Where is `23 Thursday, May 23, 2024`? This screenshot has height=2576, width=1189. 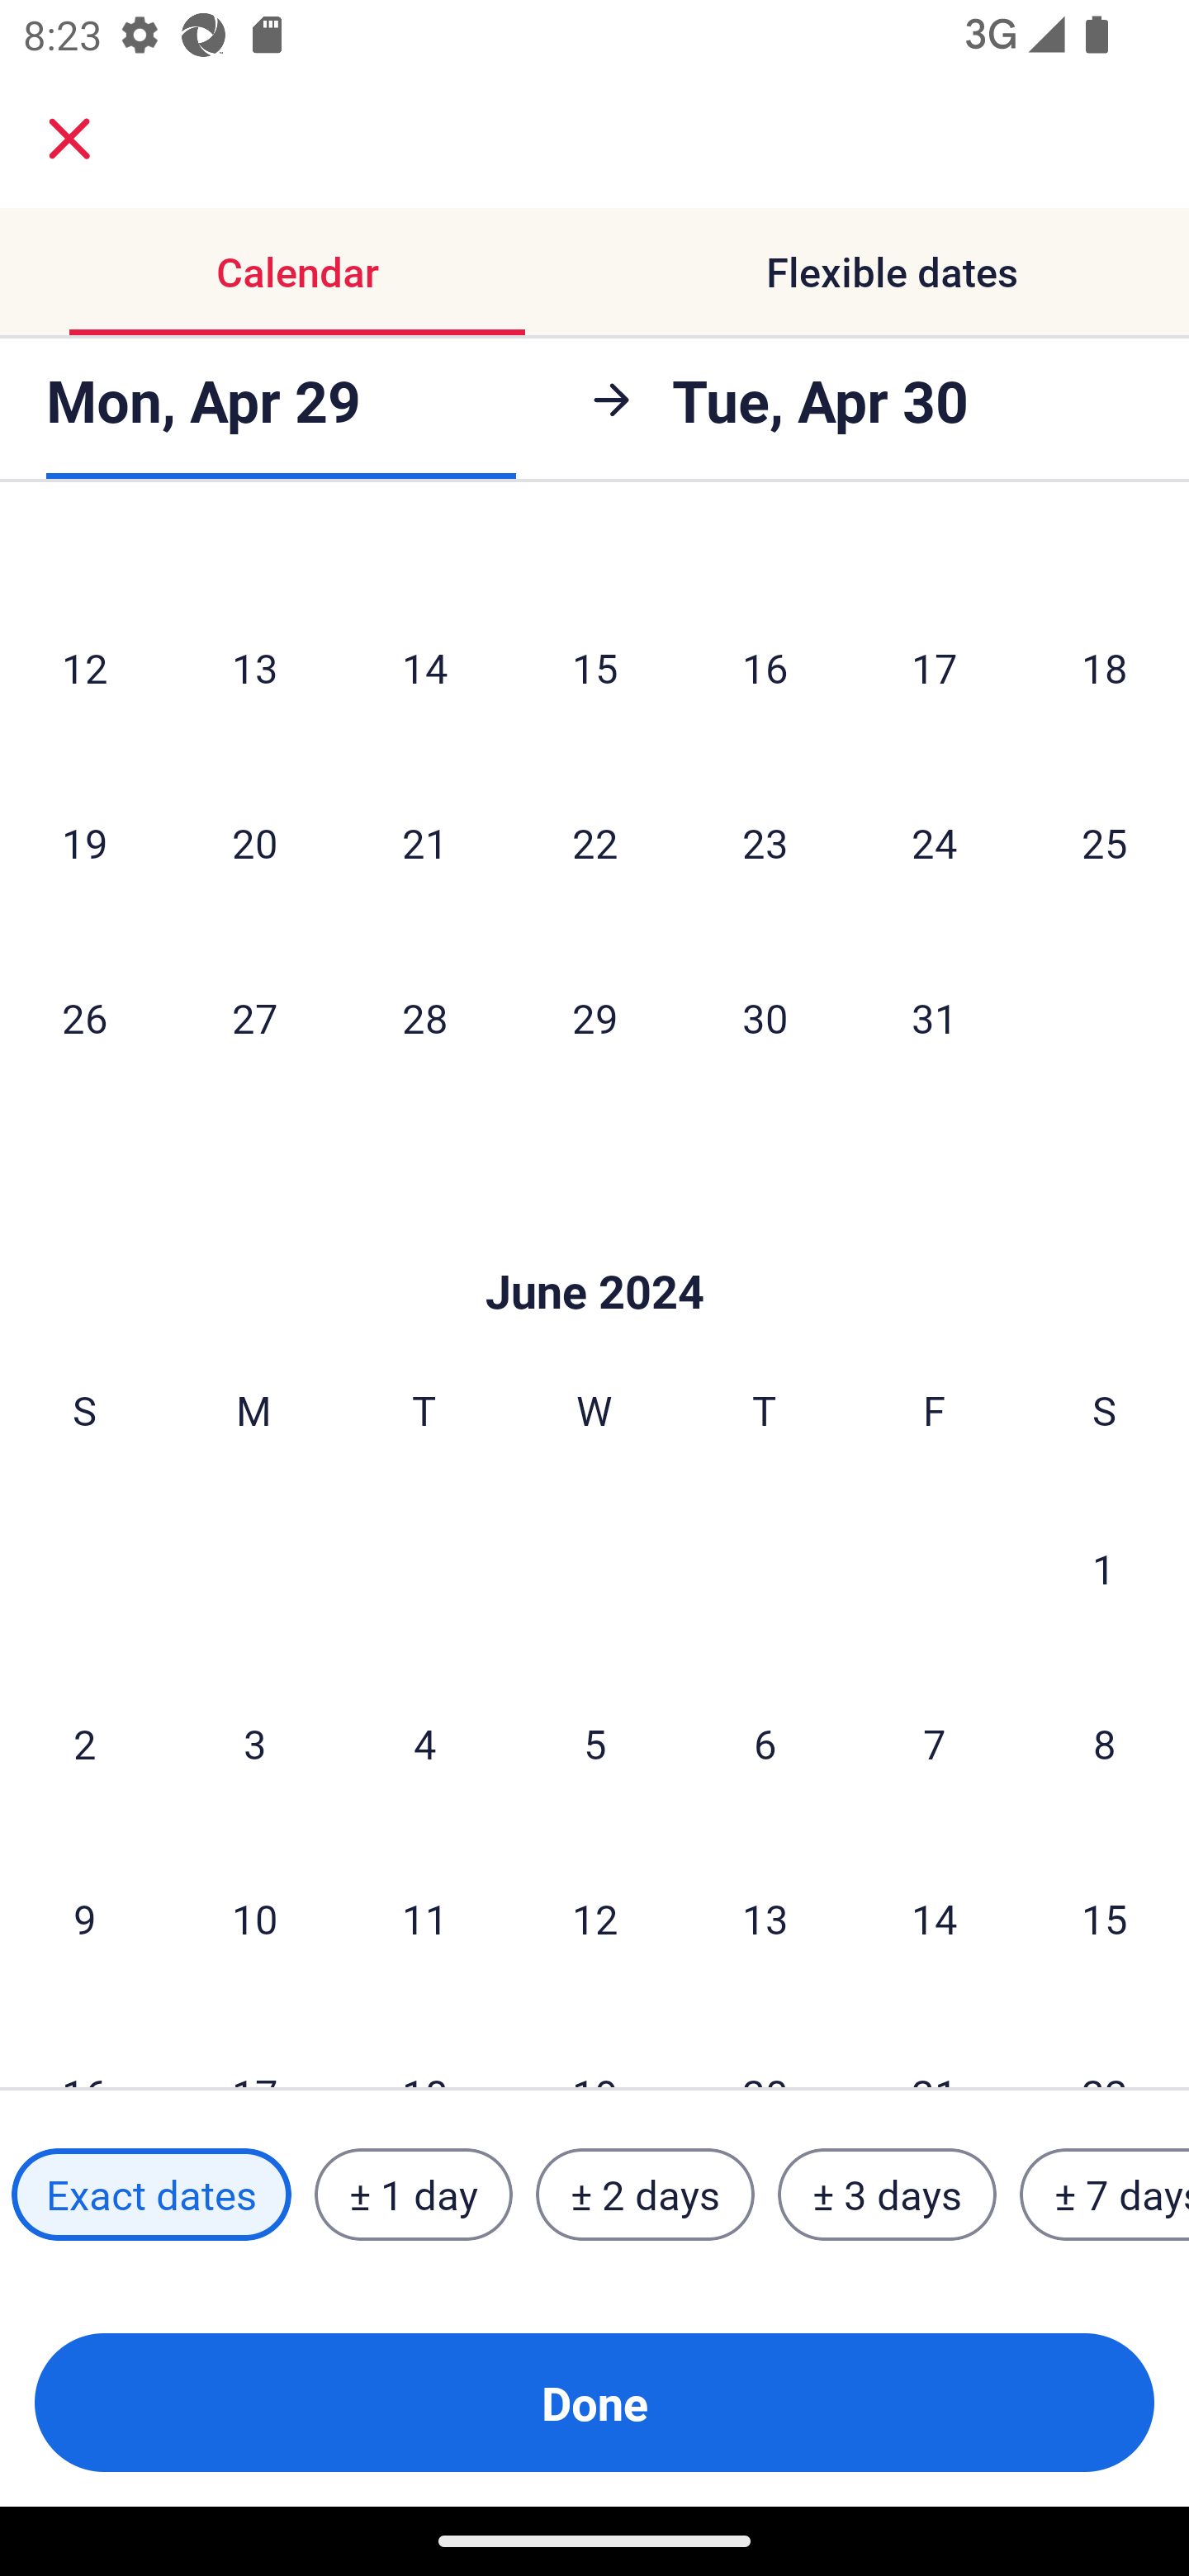 23 Thursday, May 23, 2024 is located at coordinates (765, 842).